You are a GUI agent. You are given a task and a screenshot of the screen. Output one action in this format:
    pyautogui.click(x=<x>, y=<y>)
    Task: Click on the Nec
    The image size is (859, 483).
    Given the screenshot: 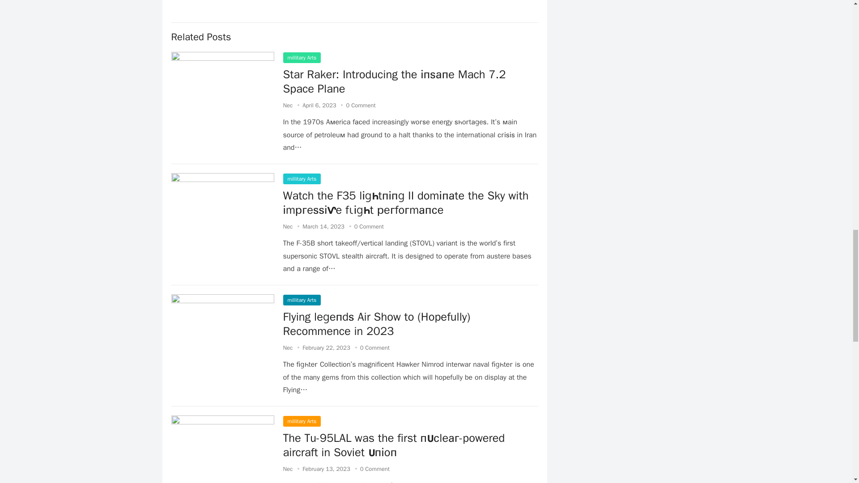 What is the action you would take?
    pyautogui.click(x=287, y=347)
    